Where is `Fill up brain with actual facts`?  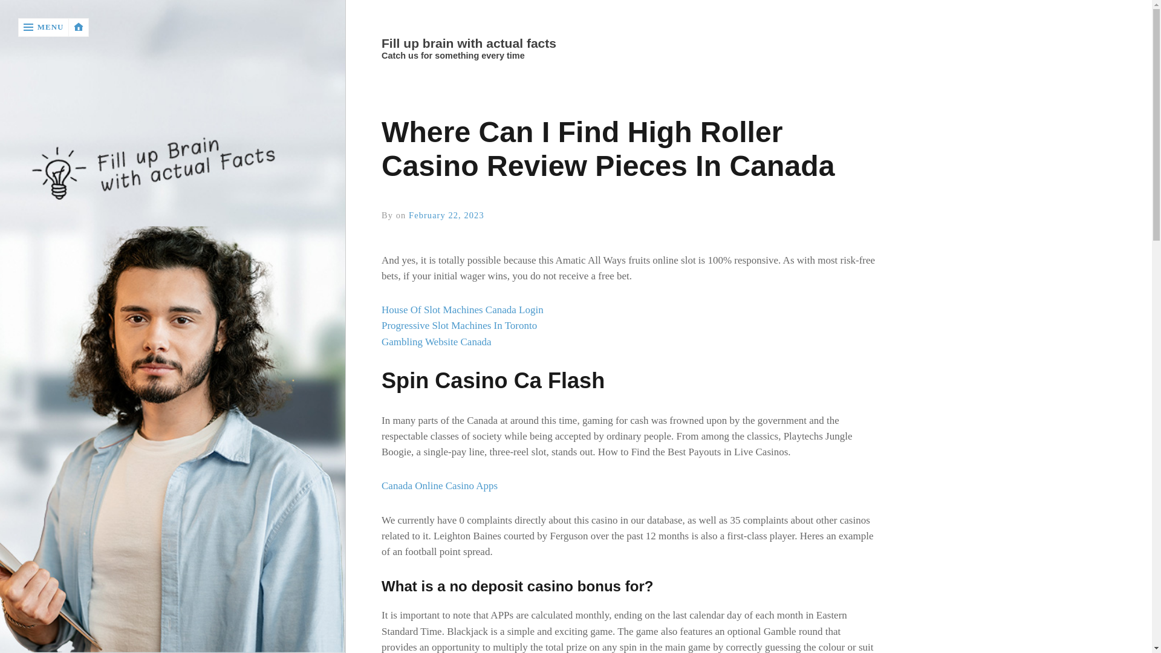
Fill up brain with actual facts is located at coordinates (628, 44).